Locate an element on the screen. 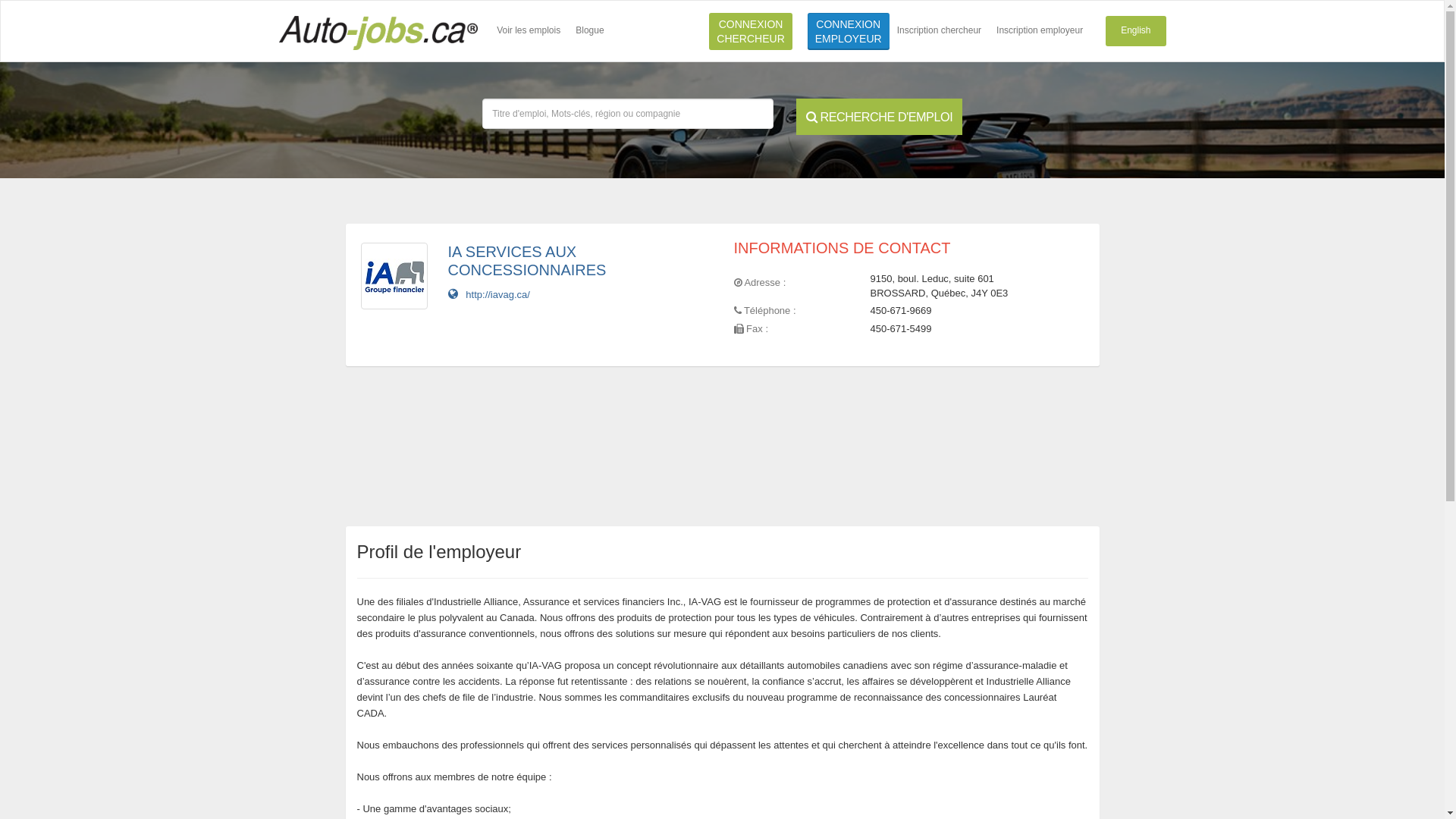  Inscription chercheur is located at coordinates (939, 31).